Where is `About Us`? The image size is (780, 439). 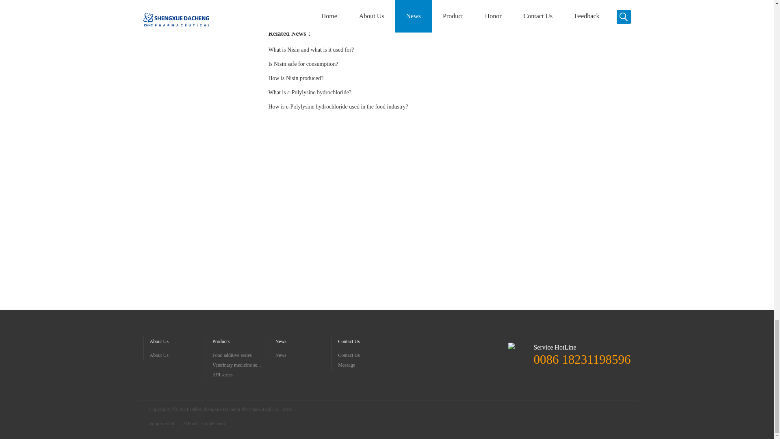 About Us is located at coordinates (178, 355).